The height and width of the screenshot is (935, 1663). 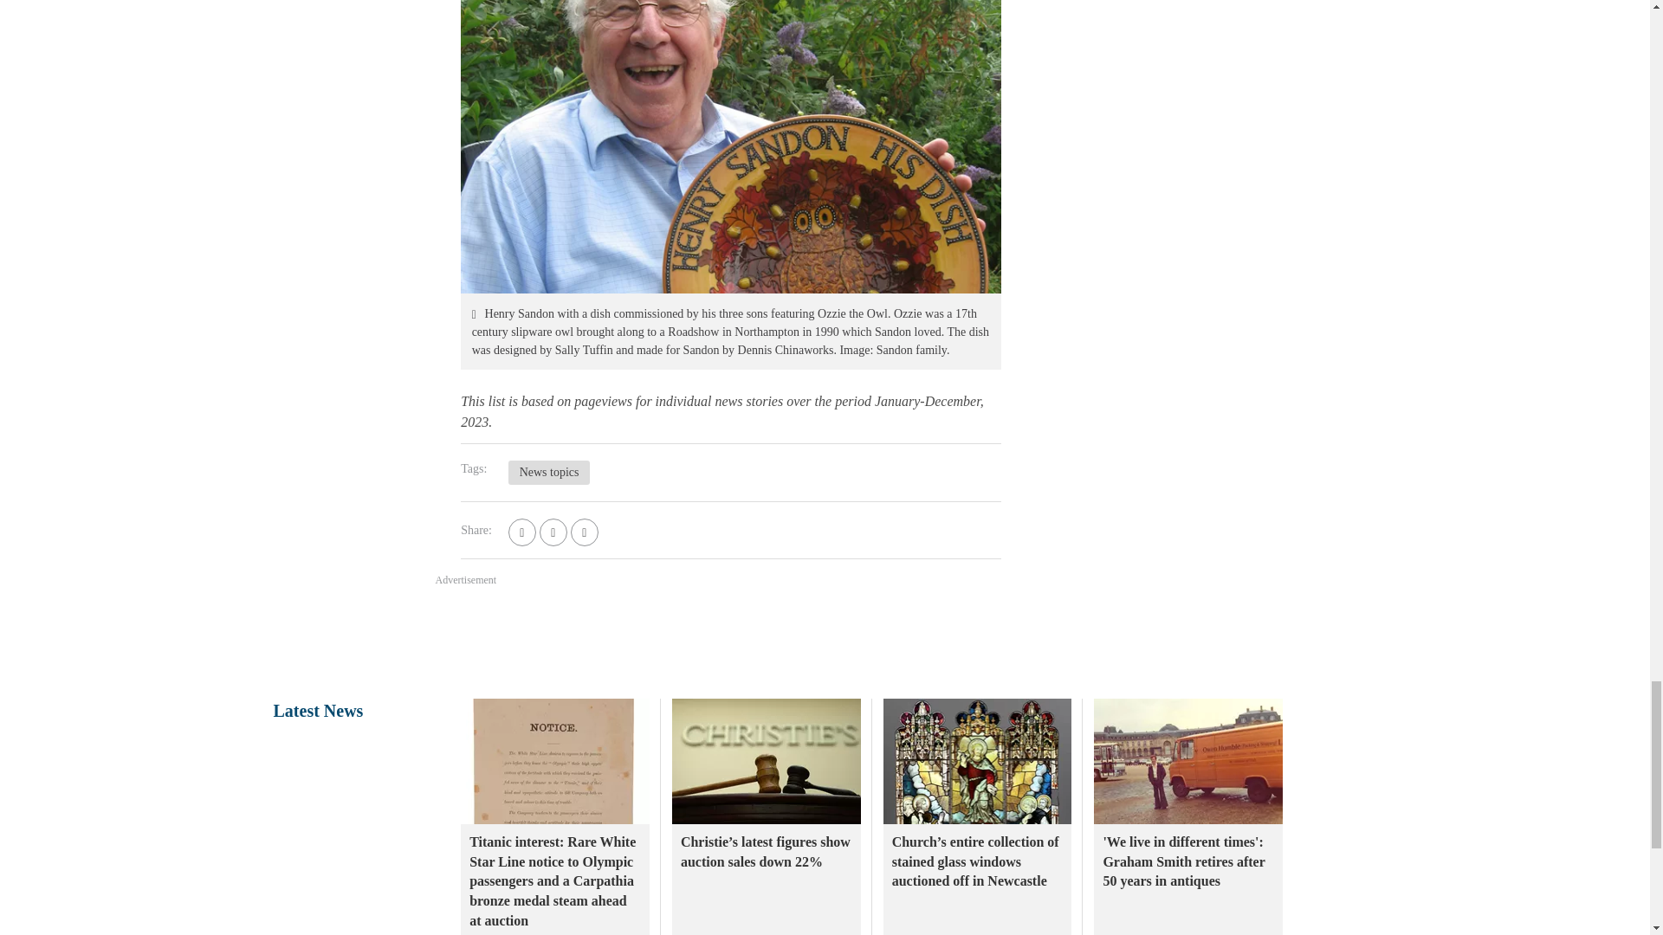 I want to click on Henry Sandon, so click(x=730, y=147).